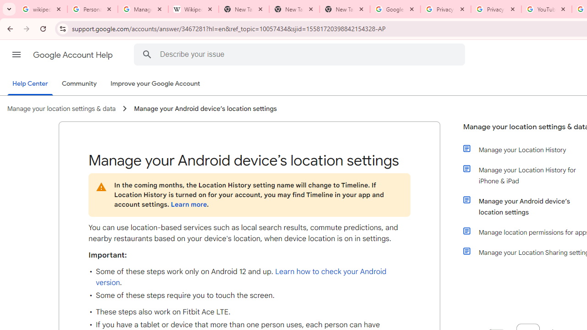 The width and height of the screenshot is (587, 330). I want to click on Improve your Google Account, so click(155, 84).